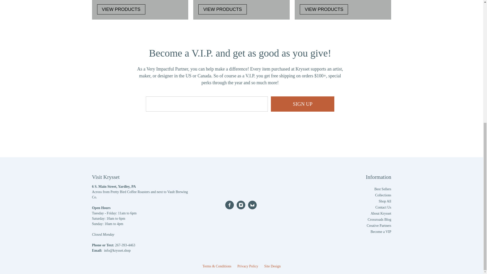 The image size is (487, 274). Describe the element at coordinates (302, 104) in the screenshot. I see `Krysset Shop on Facebook` at that location.